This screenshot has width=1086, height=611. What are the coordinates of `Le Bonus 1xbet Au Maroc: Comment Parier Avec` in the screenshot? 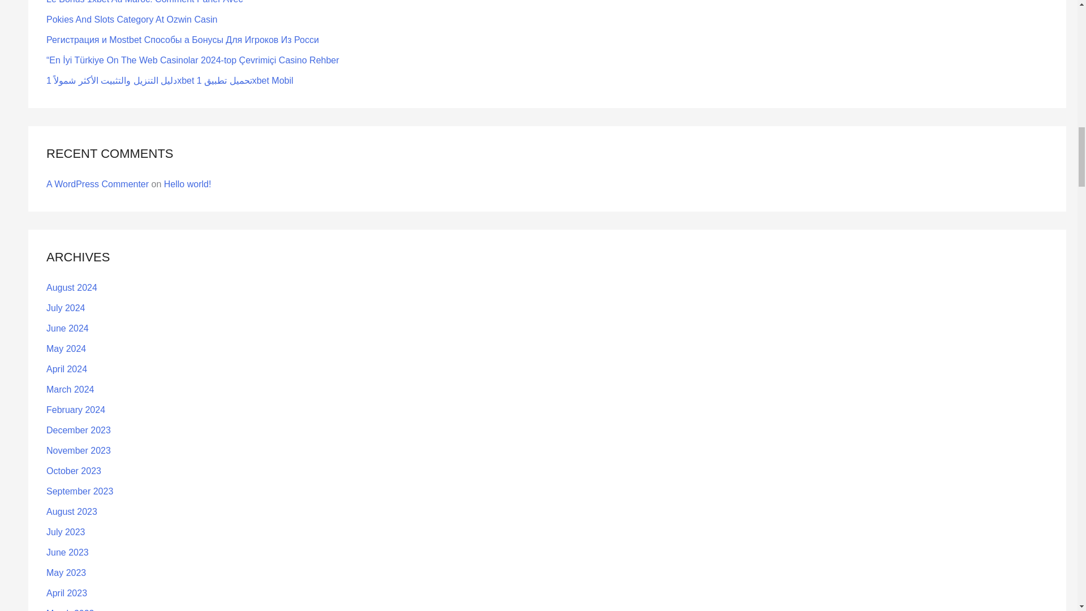 It's located at (146, 2).